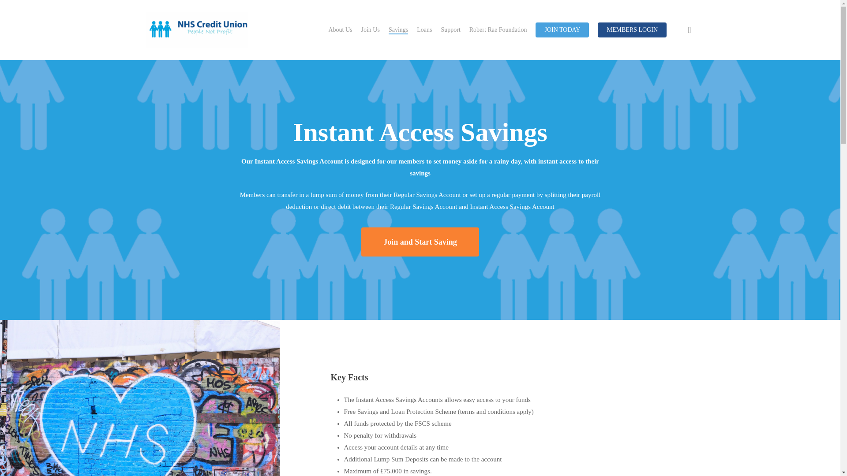 This screenshot has width=847, height=476. I want to click on search, so click(689, 30).